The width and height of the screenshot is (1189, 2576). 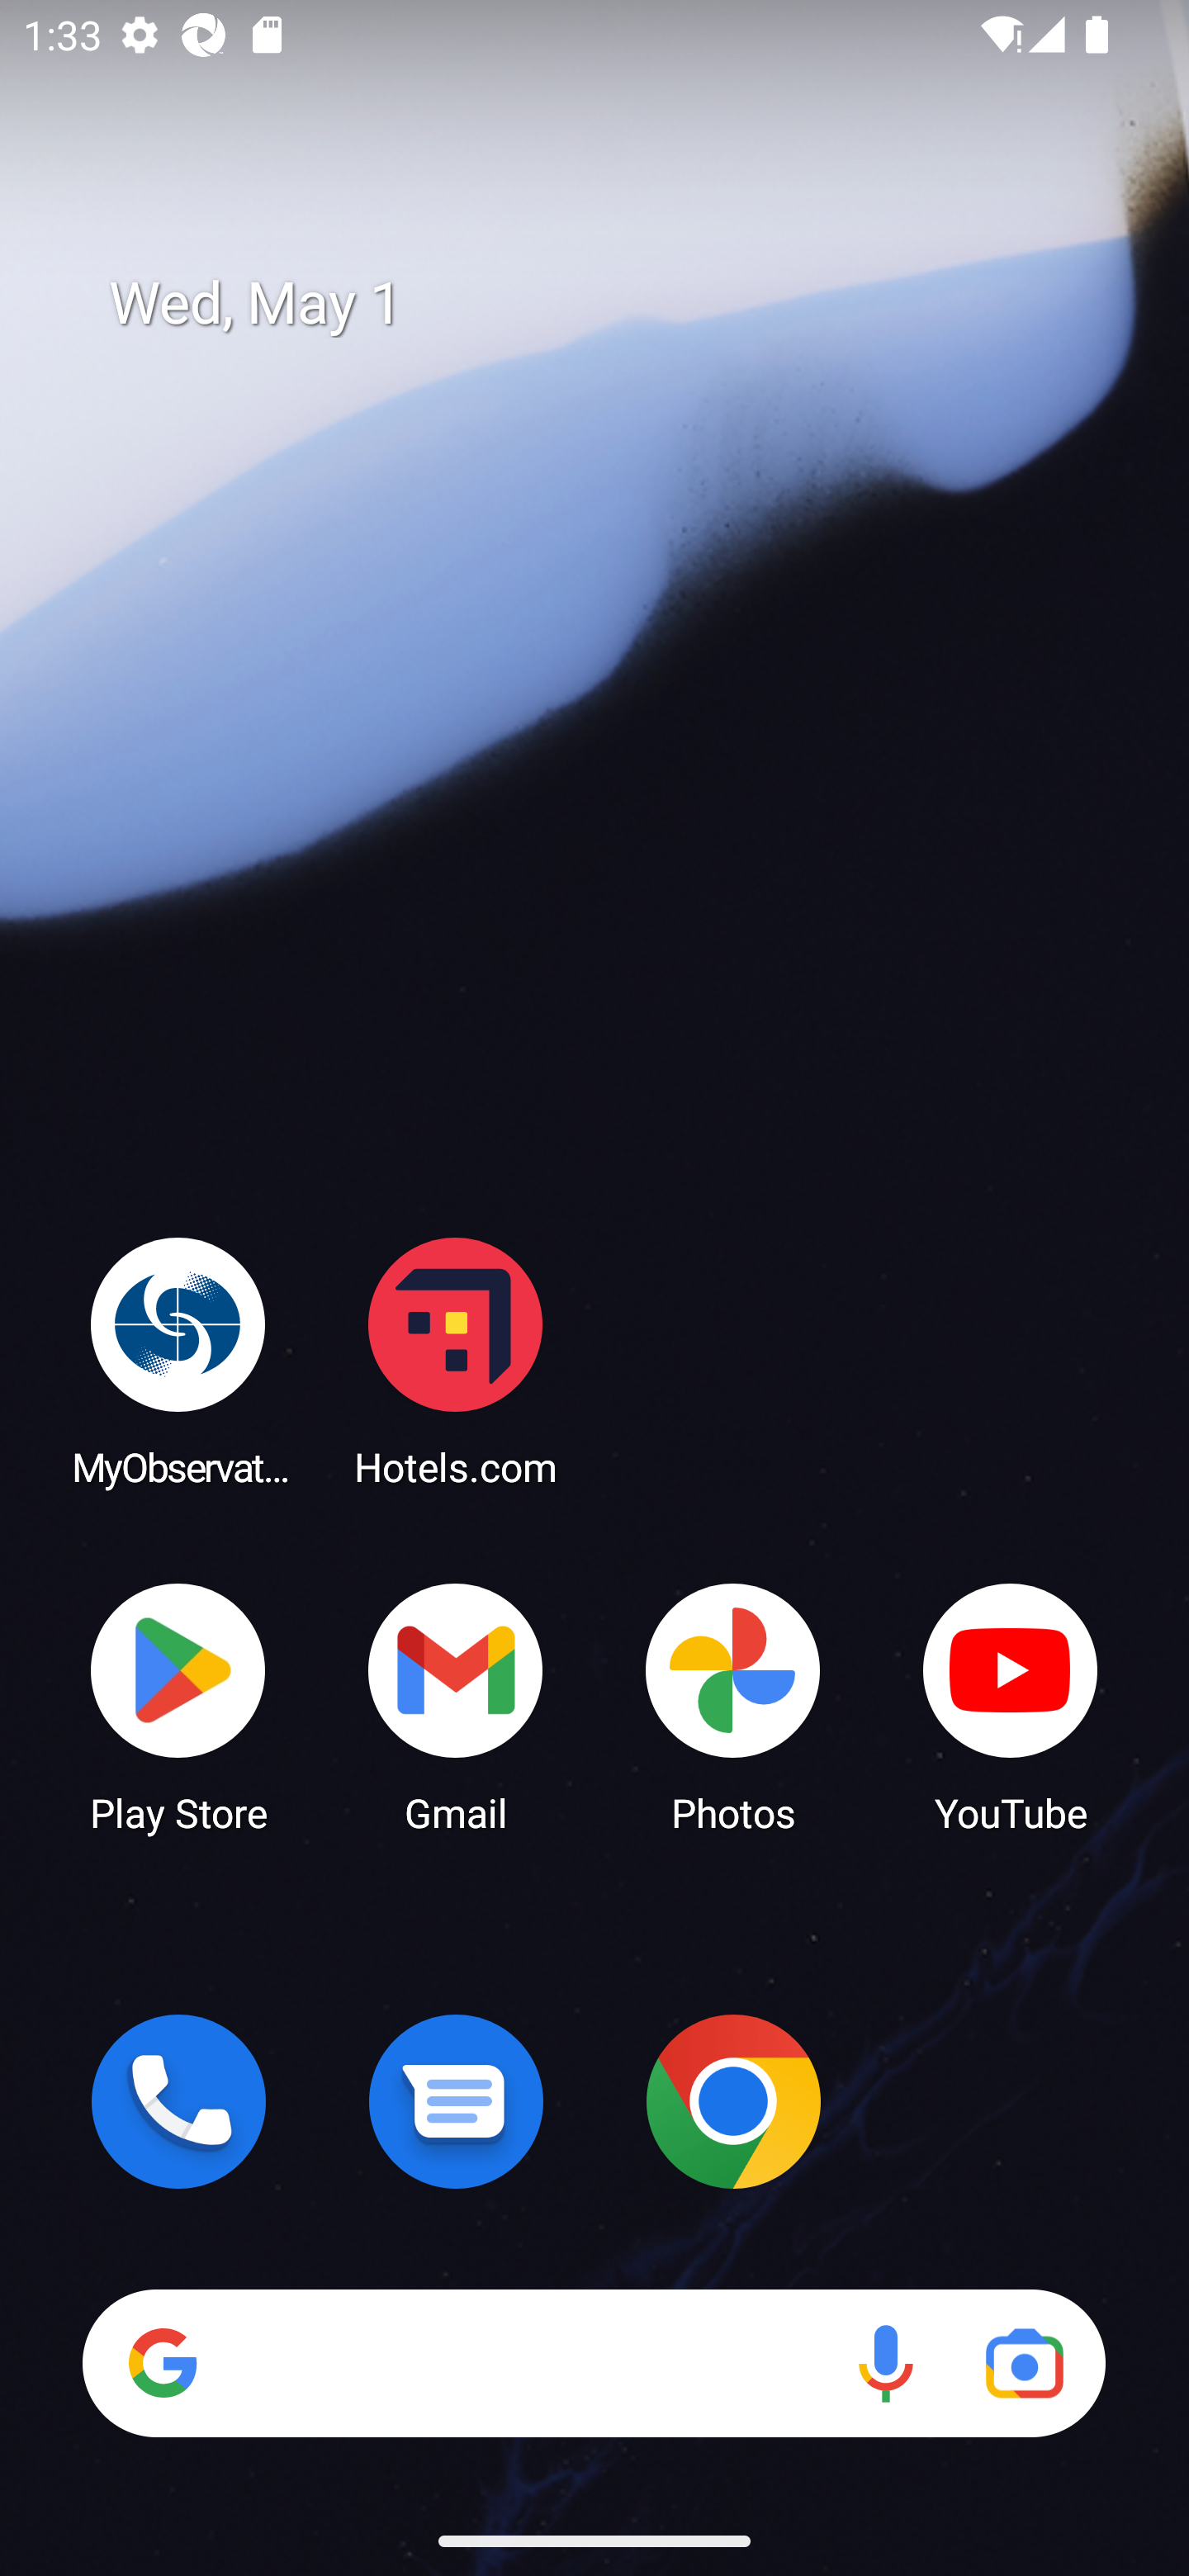 What do you see at coordinates (178, 2101) in the screenshot?
I see `Phone` at bounding box center [178, 2101].